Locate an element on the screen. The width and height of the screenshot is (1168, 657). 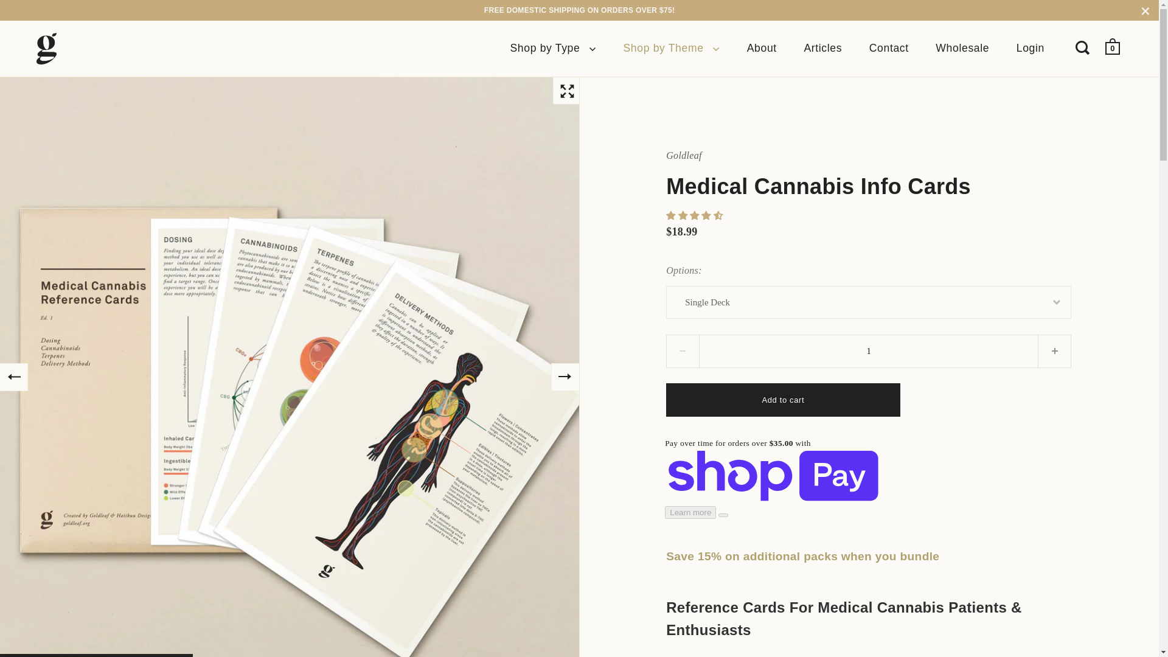
Shop by Type is located at coordinates (552, 49).